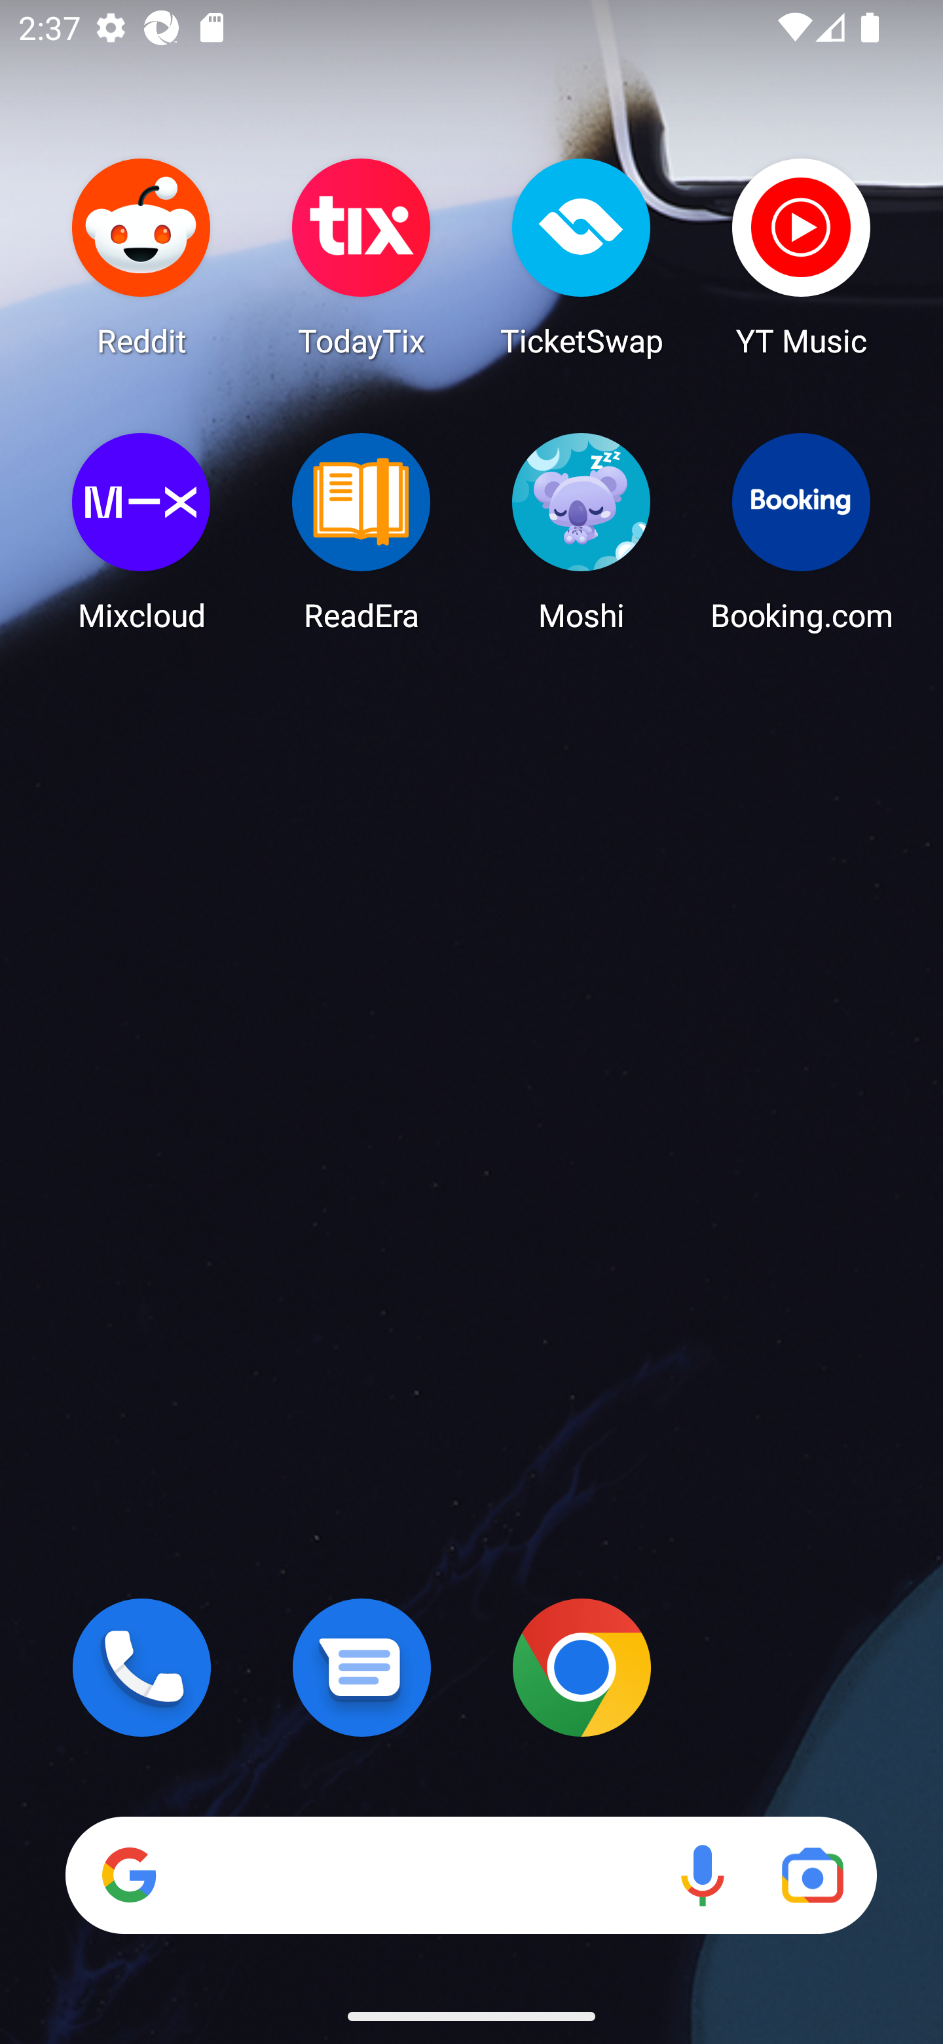 The width and height of the screenshot is (943, 2044). Describe the element at coordinates (802, 531) in the screenshot. I see `Booking.com` at that location.